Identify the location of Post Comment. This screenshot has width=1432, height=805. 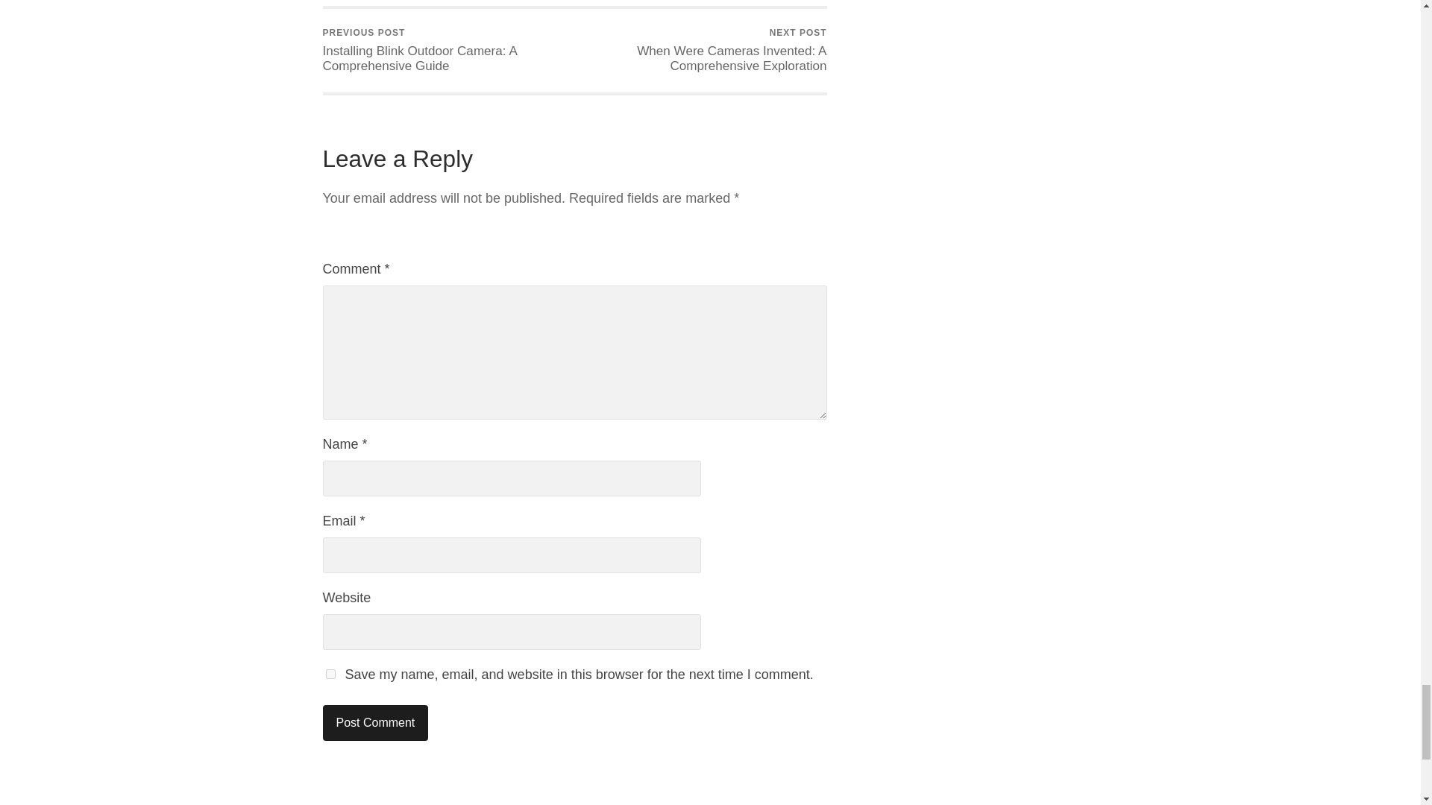
(375, 723).